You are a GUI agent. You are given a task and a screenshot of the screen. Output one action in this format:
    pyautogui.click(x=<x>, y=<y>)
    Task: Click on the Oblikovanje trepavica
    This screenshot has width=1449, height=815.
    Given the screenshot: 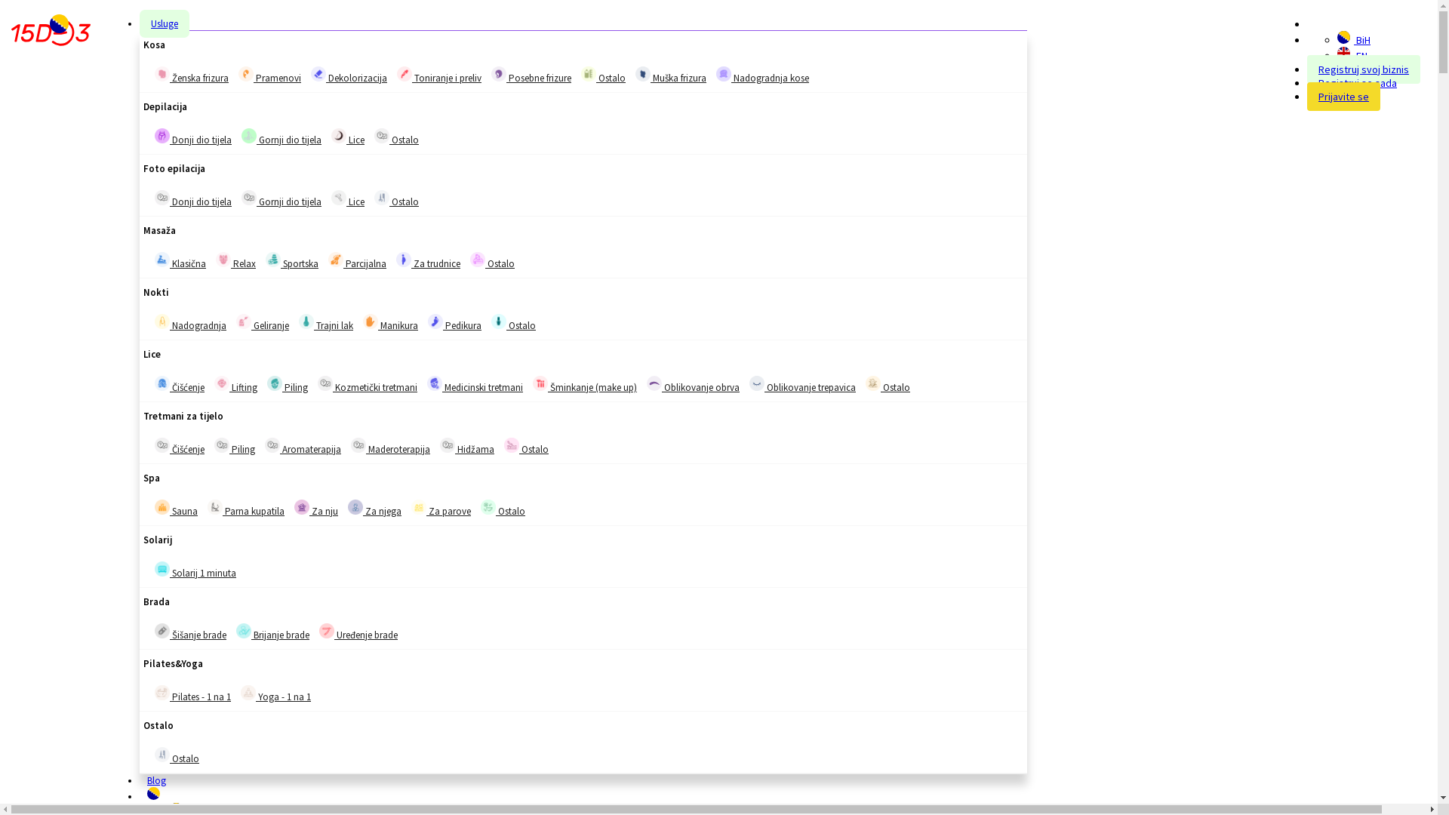 What is the action you would take?
    pyautogui.click(x=757, y=383)
    